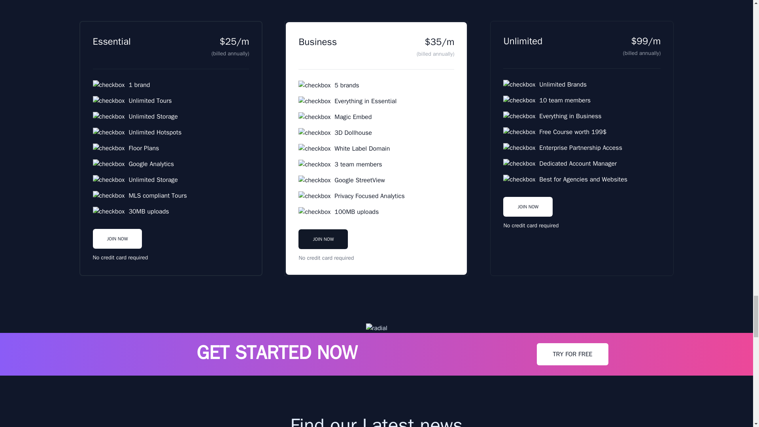 The width and height of the screenshot is (759, 427). I want to click on JOIN NOW, so click(527, 214).